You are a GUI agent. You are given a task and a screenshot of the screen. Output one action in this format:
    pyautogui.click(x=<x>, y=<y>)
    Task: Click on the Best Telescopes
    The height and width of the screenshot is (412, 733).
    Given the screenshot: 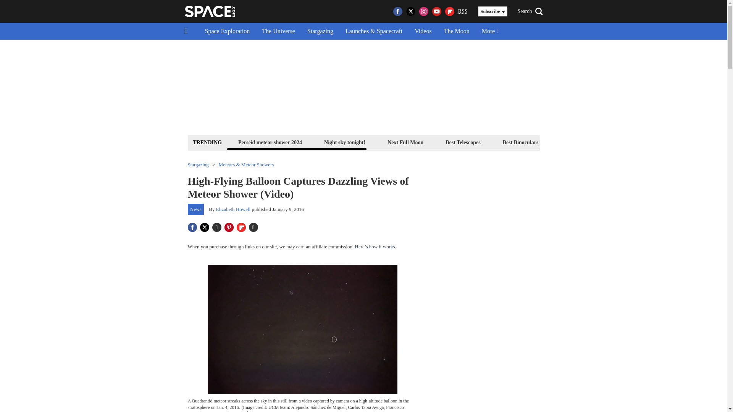 What is the action you would take?
    pyautogui.click(x=463, y=142)
    